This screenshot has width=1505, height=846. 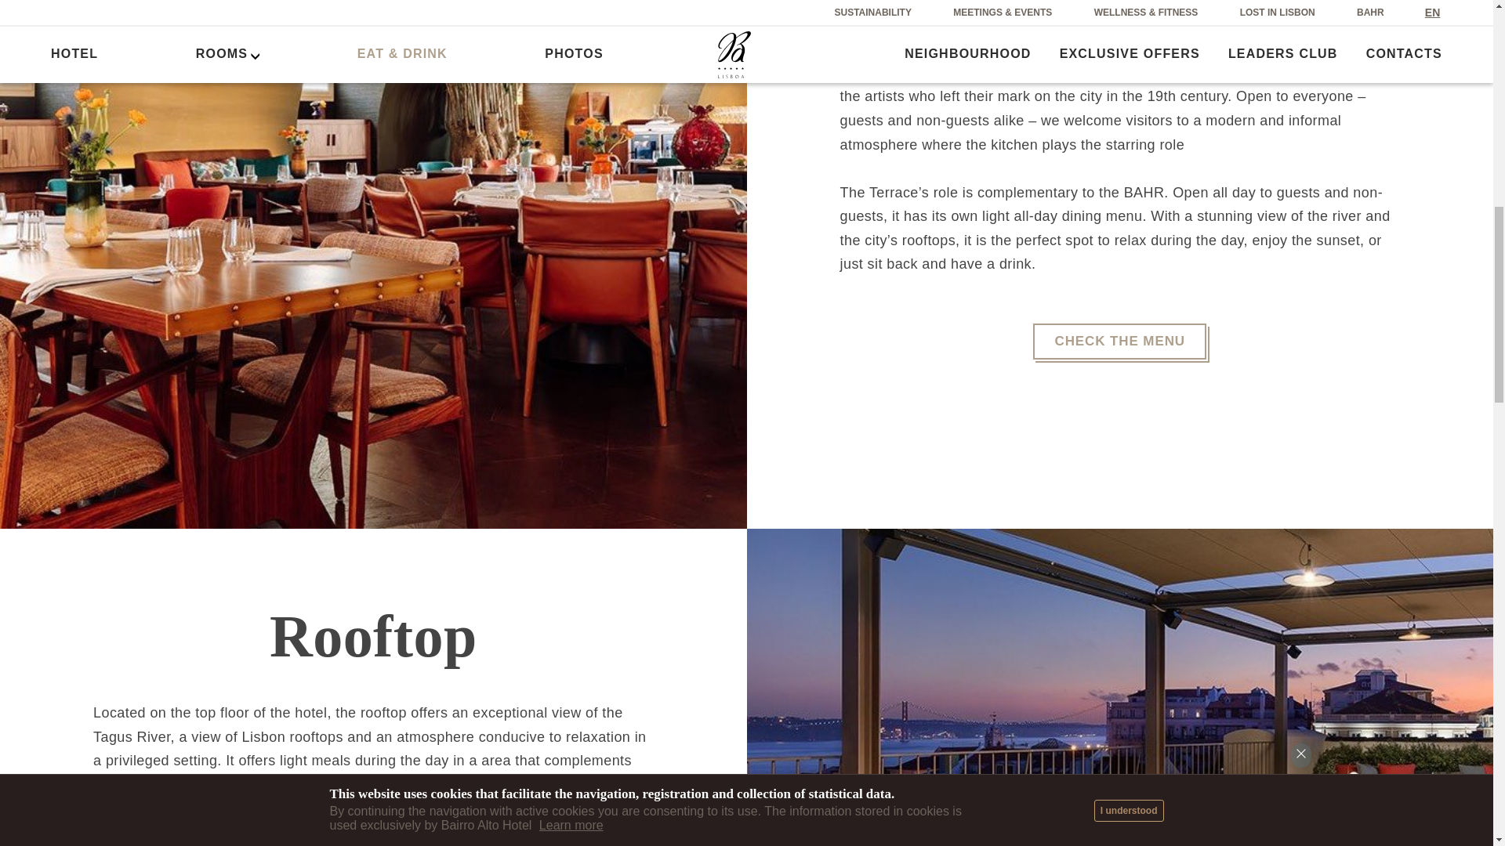 What do you see at coordinates (1119, 342) in the screenshot?
I see `CHECK THE MENU` at bounding box center [1119, 342].